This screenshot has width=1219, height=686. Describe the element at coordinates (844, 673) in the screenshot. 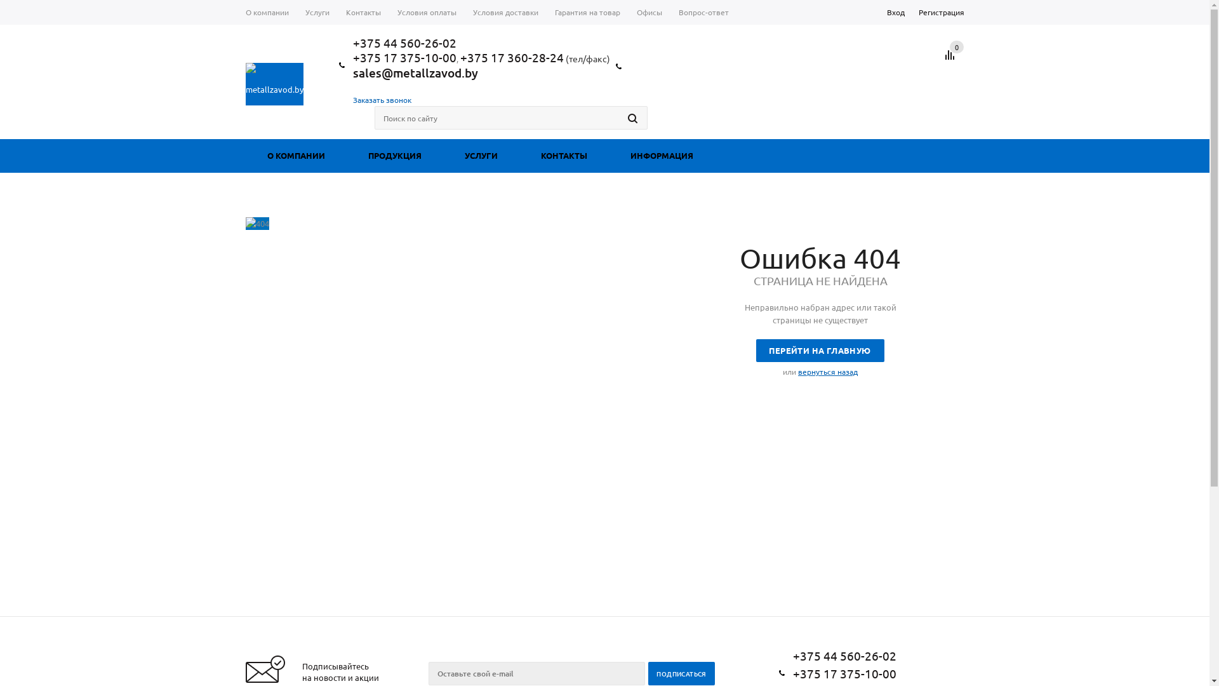

I see `+375 17 375-10-00` at that location.